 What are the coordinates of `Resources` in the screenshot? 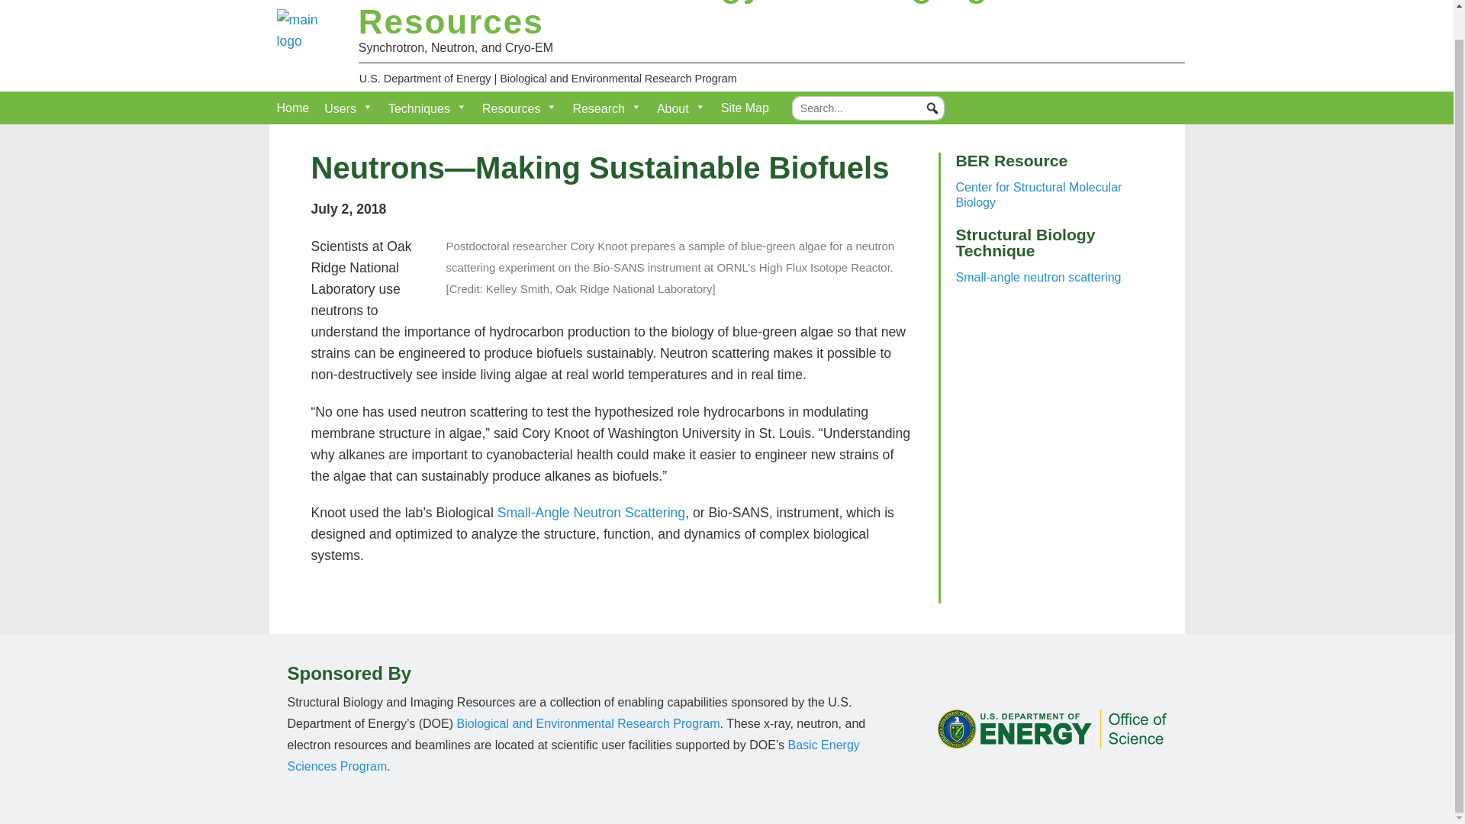 It's located at (519, 108).